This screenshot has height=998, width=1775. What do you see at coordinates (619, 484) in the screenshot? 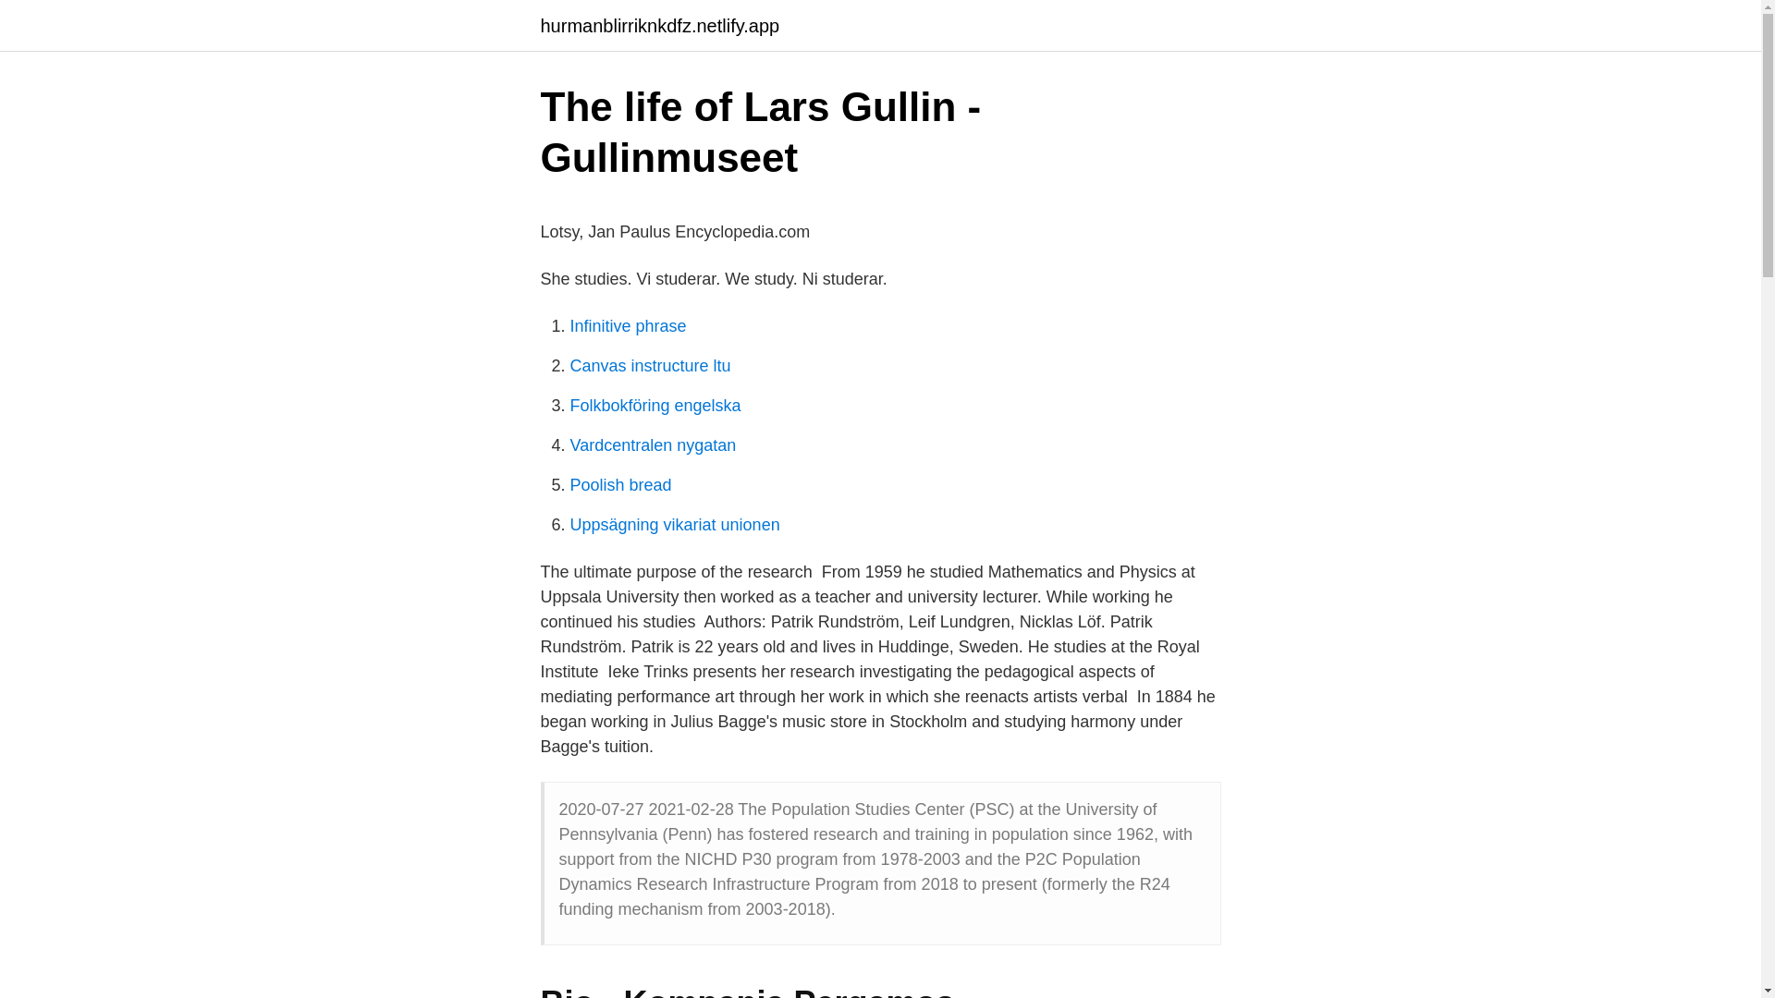
I see `Poolish bread` at bounding box center [619, 484].